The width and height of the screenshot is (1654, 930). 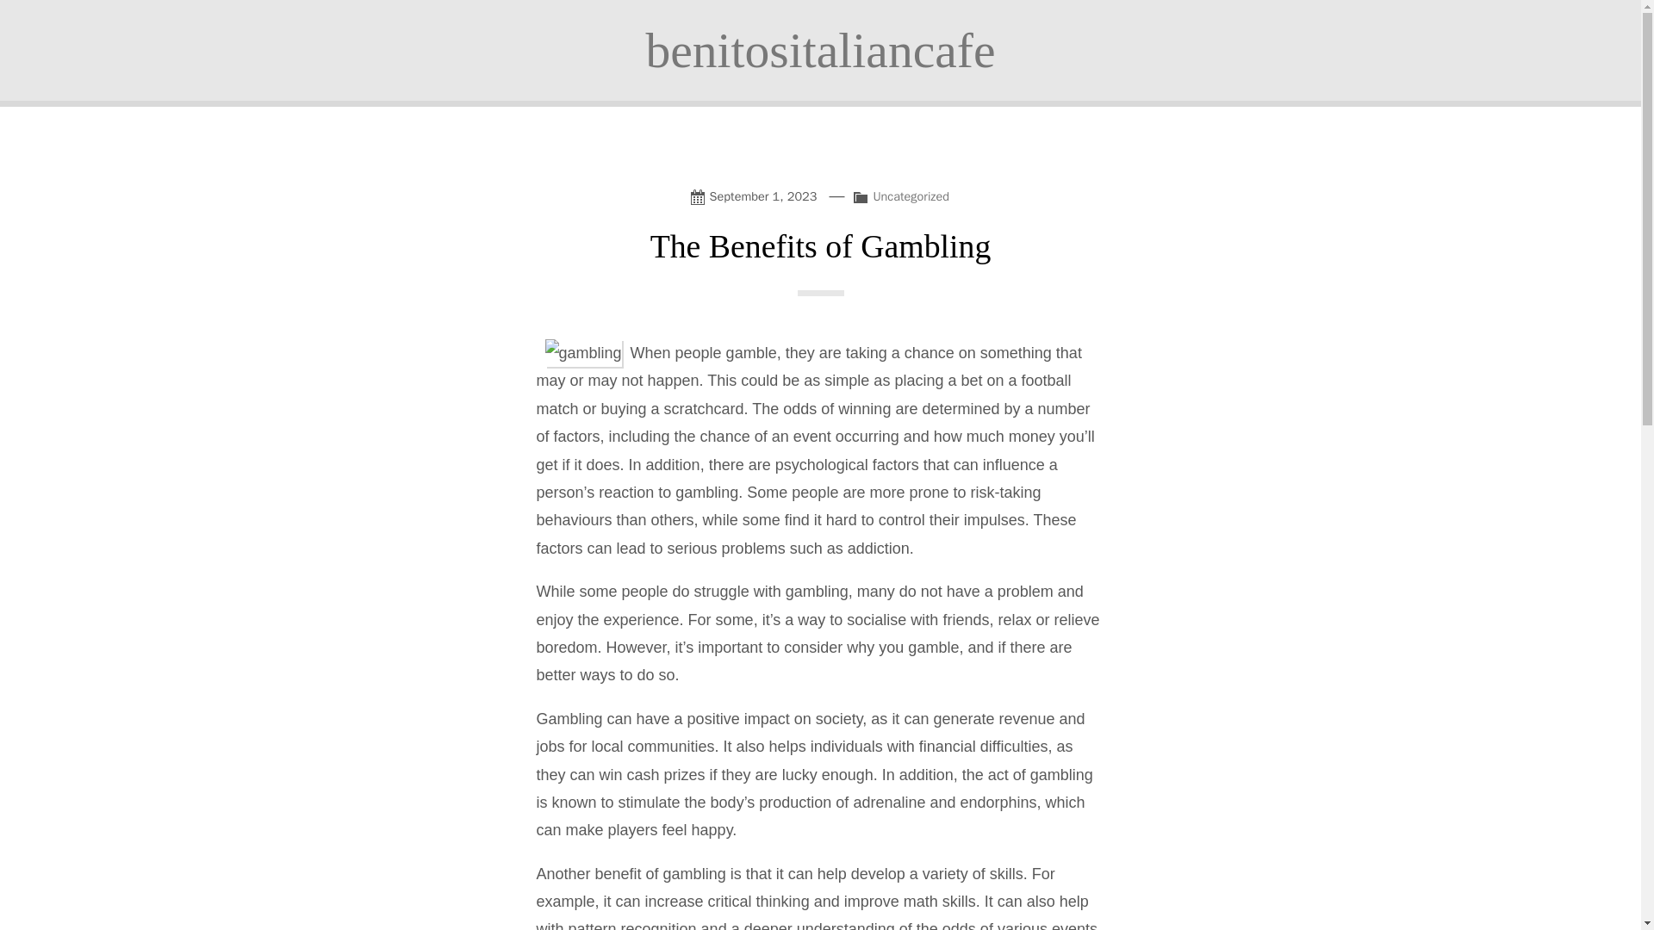 What do you see at coordinates (820, 50) in the screenshot?
I see `benitositaliancafe` at bounding box center [820, 50].